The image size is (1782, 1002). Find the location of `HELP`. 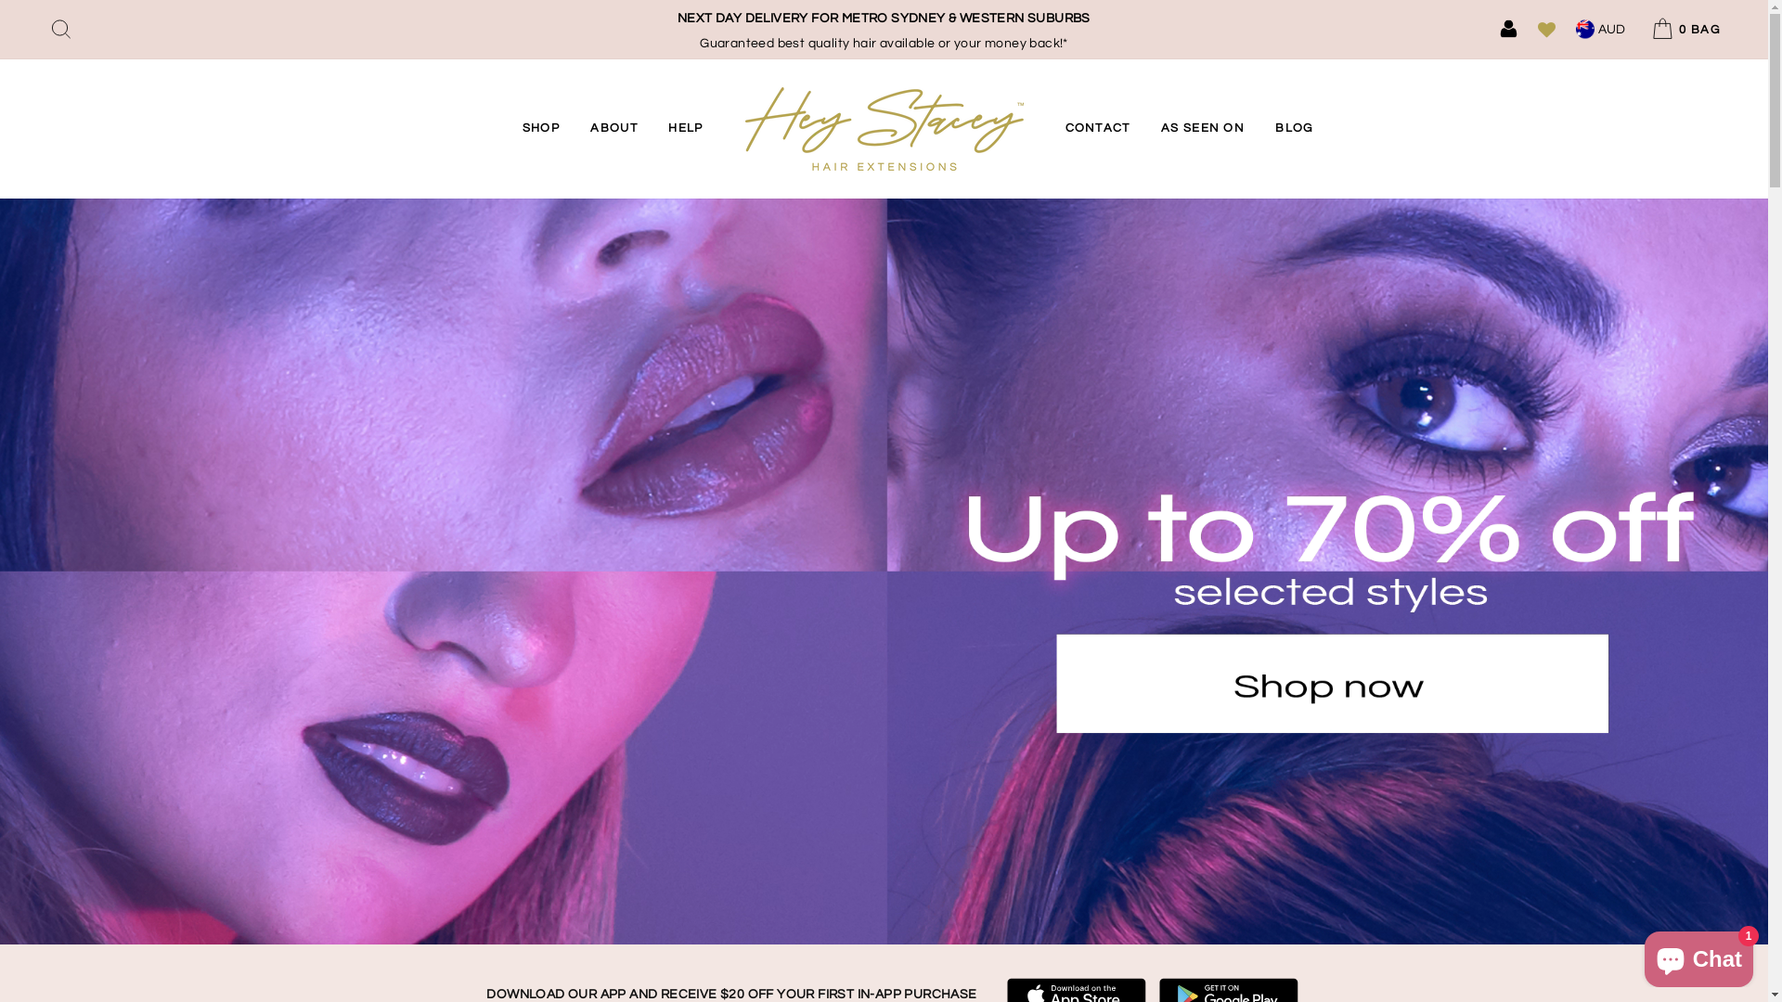

HELP is located at coordinates (685, 129).